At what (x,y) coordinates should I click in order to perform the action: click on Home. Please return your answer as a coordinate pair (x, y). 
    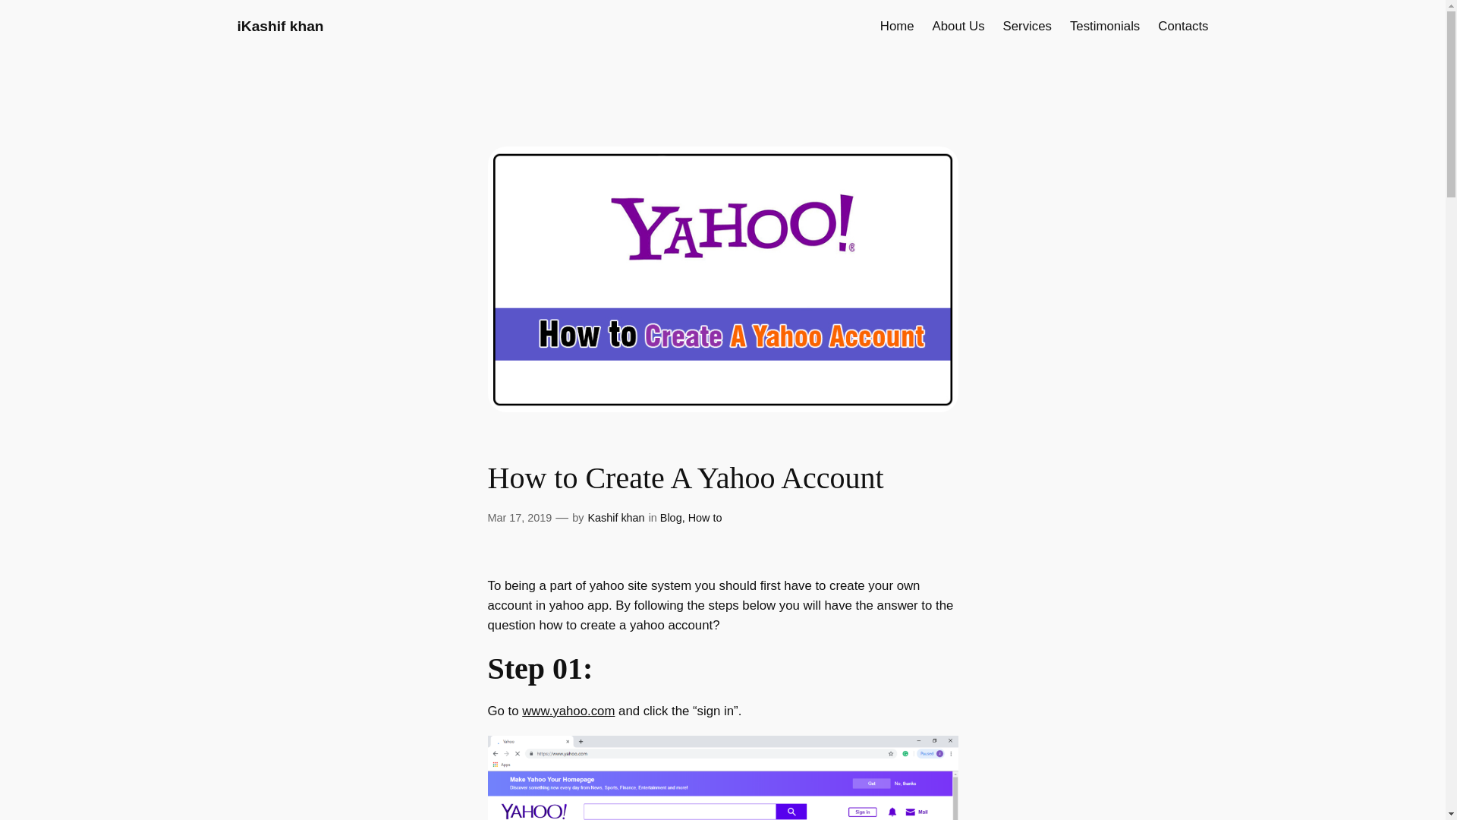
    Looking at the image, I should click on (897, 26).